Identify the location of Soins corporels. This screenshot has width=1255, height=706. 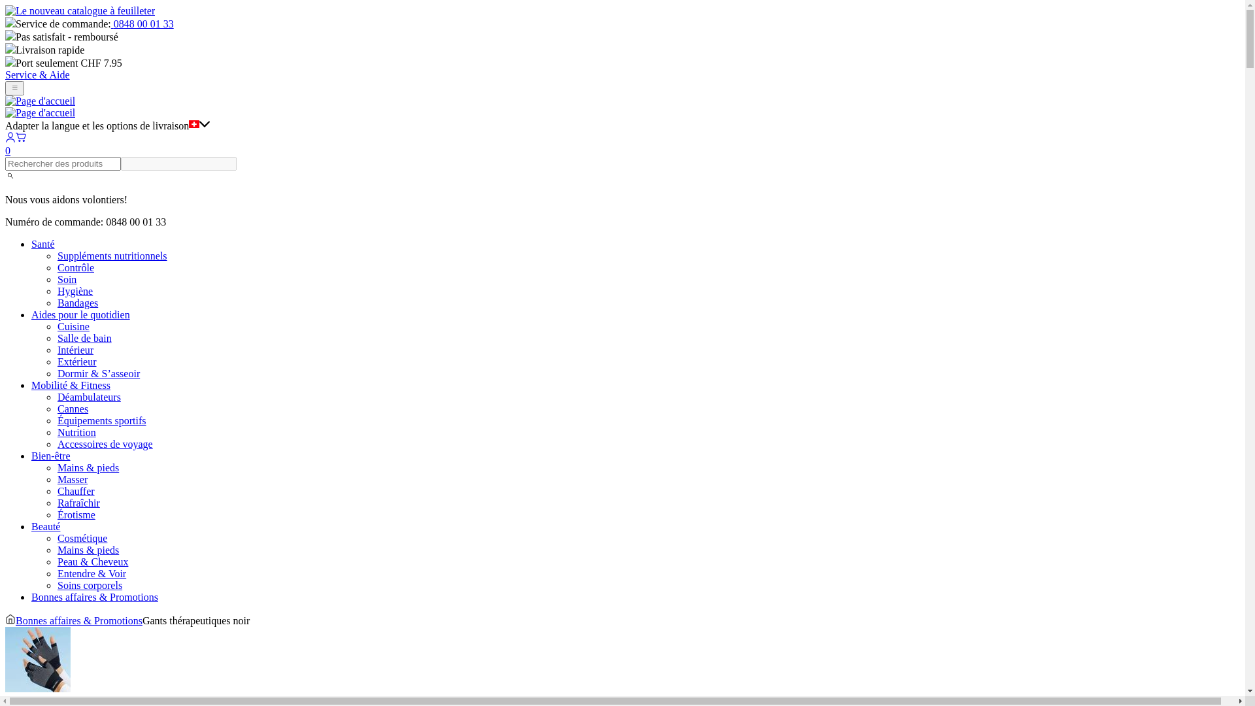
(90, 586).